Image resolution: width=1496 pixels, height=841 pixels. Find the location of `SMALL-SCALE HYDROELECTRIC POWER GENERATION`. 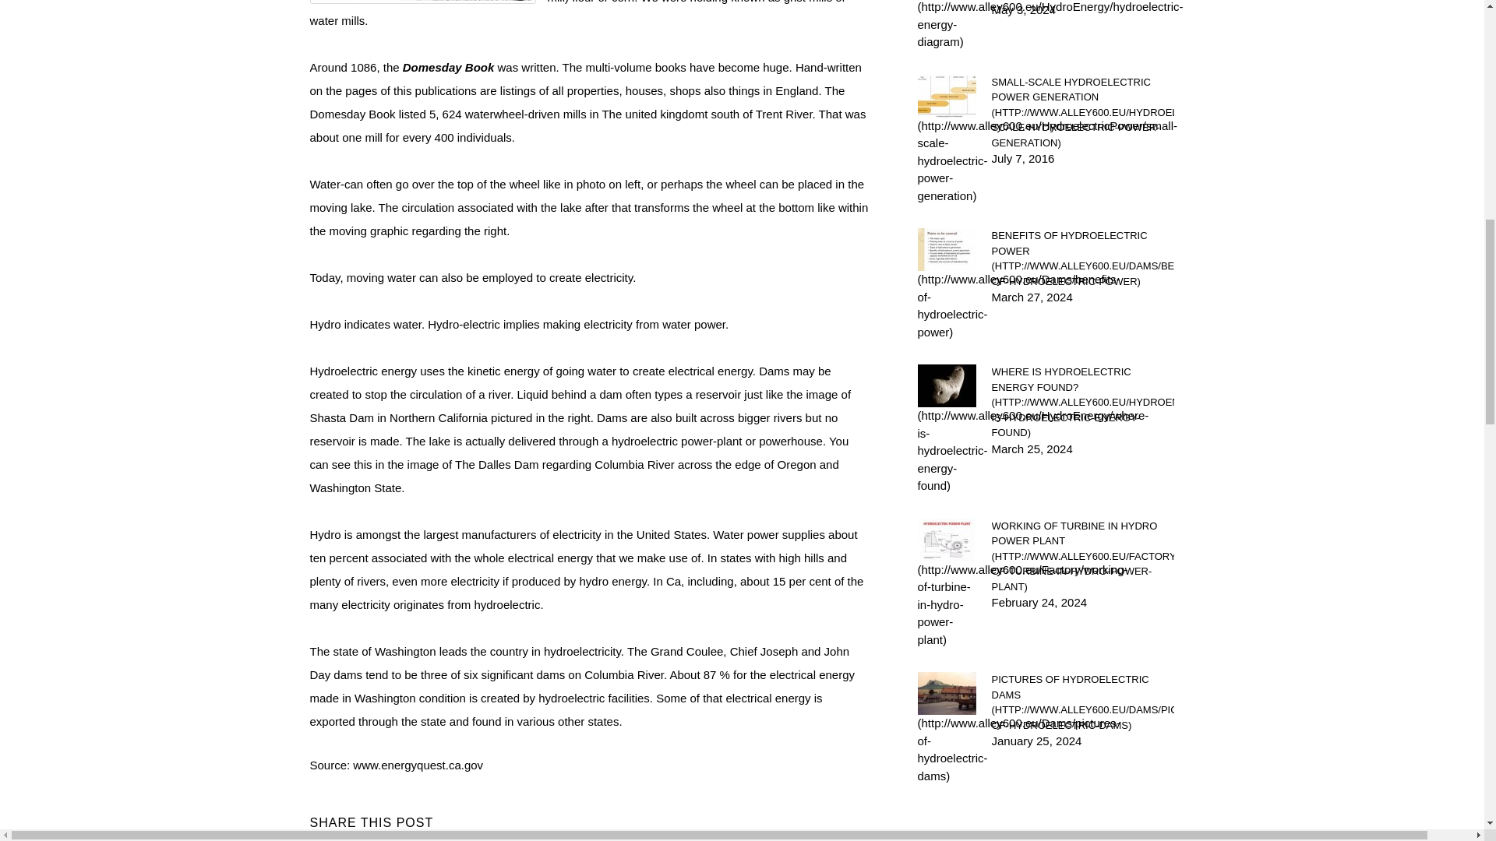

SMALL-SCALE HYDROELECTRIC POWER GENERATION is located at coordinates (1082, 113).